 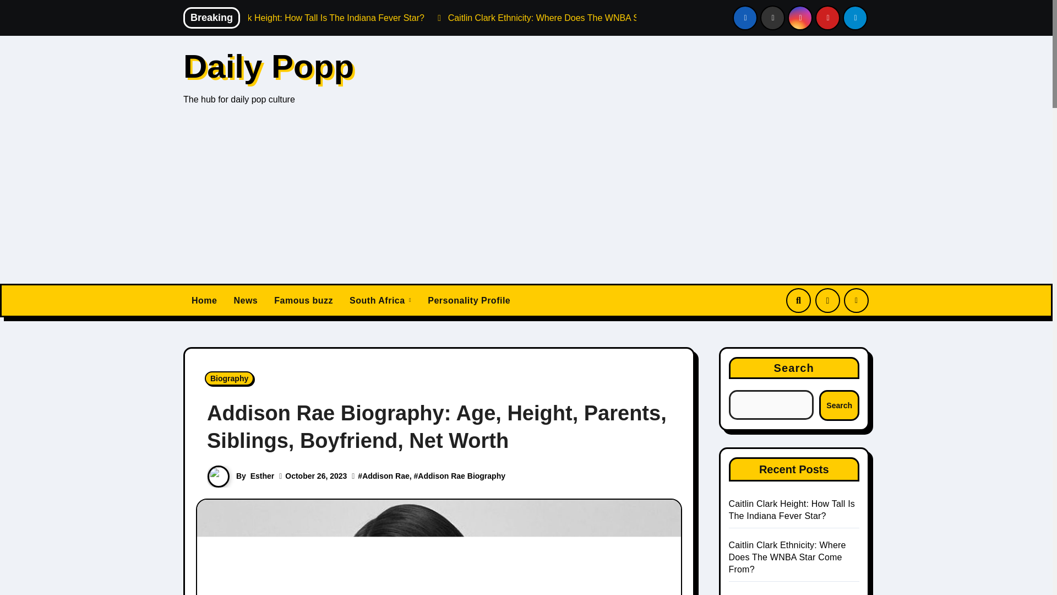 I want to click on Personality Profile, so click(x=469, y=301).